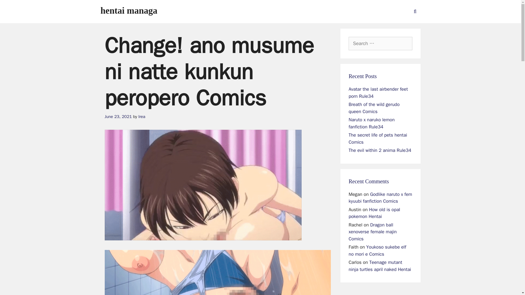 This screenshot has width=525, height=295. Describe the element at coordinates (372, 232) in the screenshot. I see `Dragon ball xenoverse female majin Comics` at that location.